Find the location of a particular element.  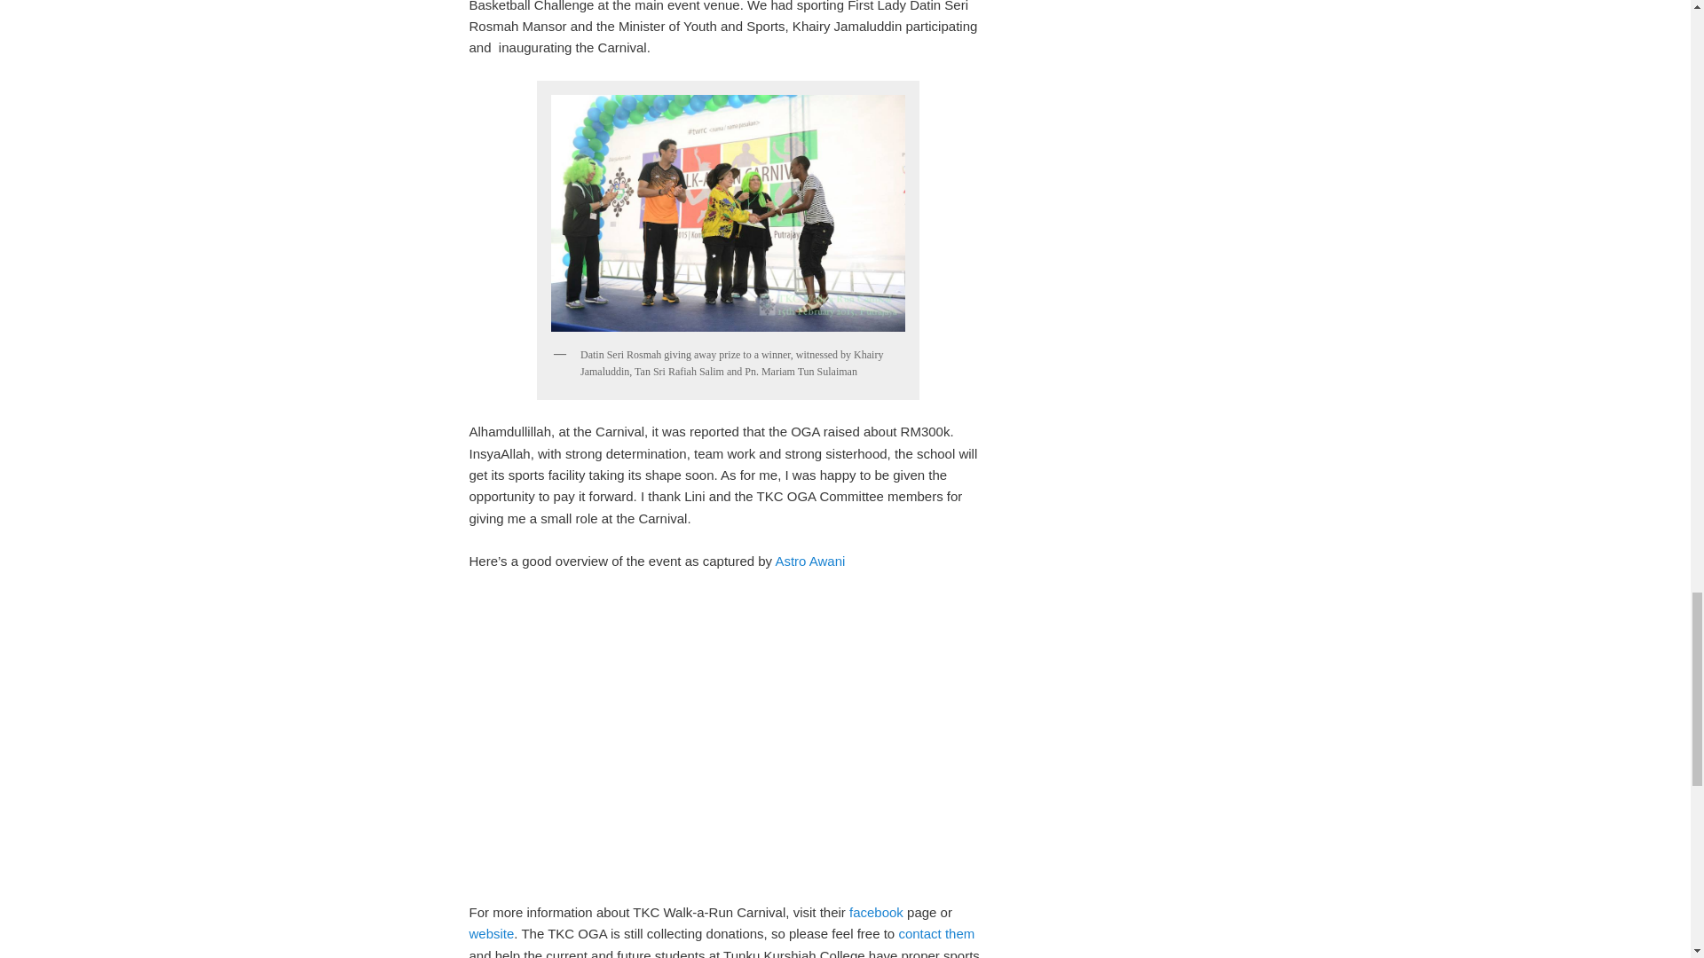

contact them is located at coordinates (935, 933).